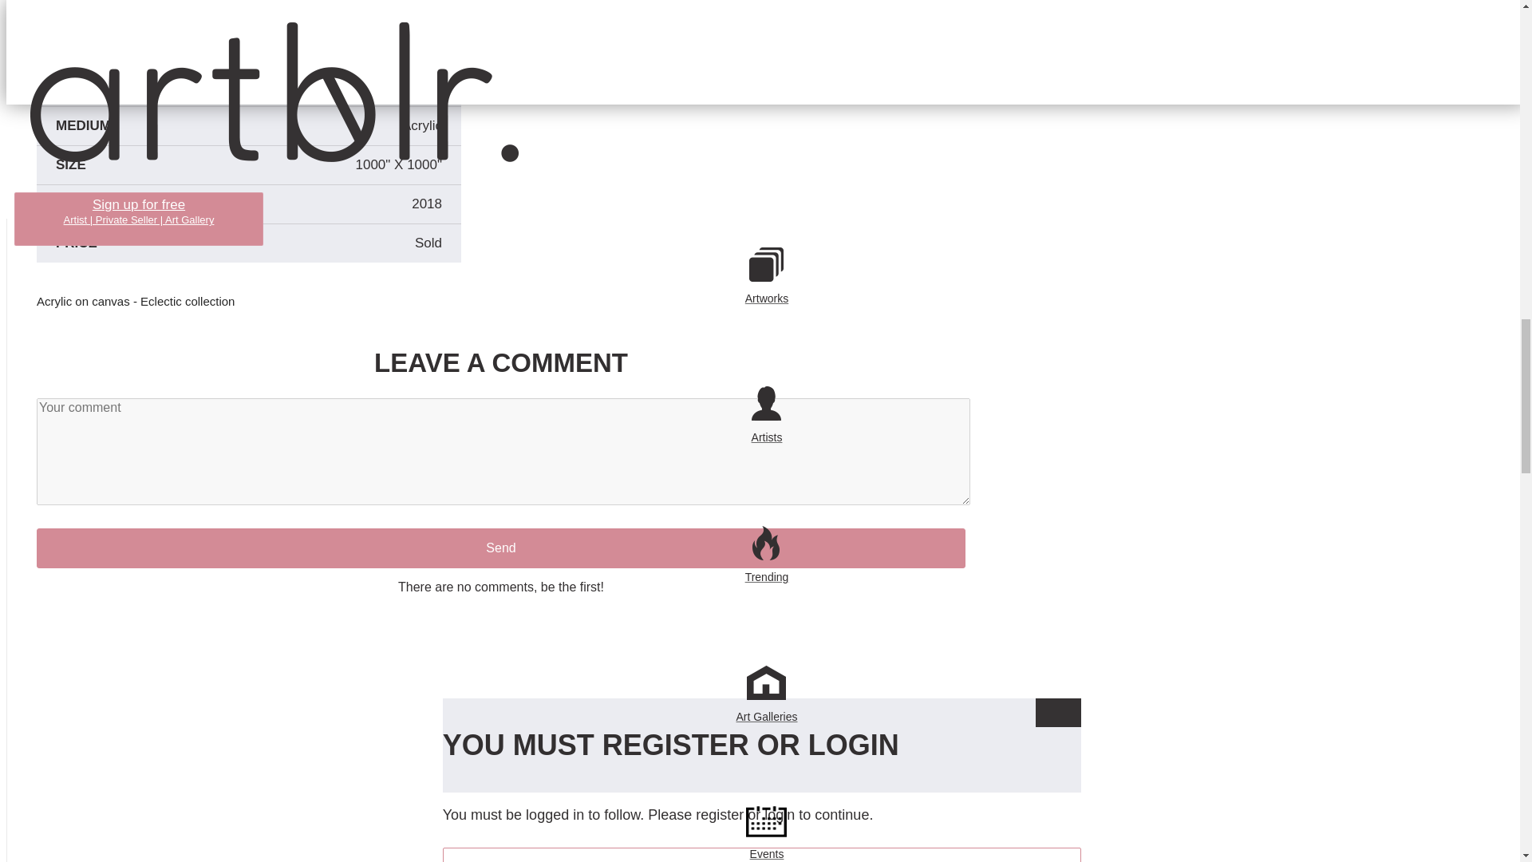 The image size is (1532, 862). What do you see at coordinates (501, 548) in the screenshot?
I see `Send` at bounding box center [501, 548].